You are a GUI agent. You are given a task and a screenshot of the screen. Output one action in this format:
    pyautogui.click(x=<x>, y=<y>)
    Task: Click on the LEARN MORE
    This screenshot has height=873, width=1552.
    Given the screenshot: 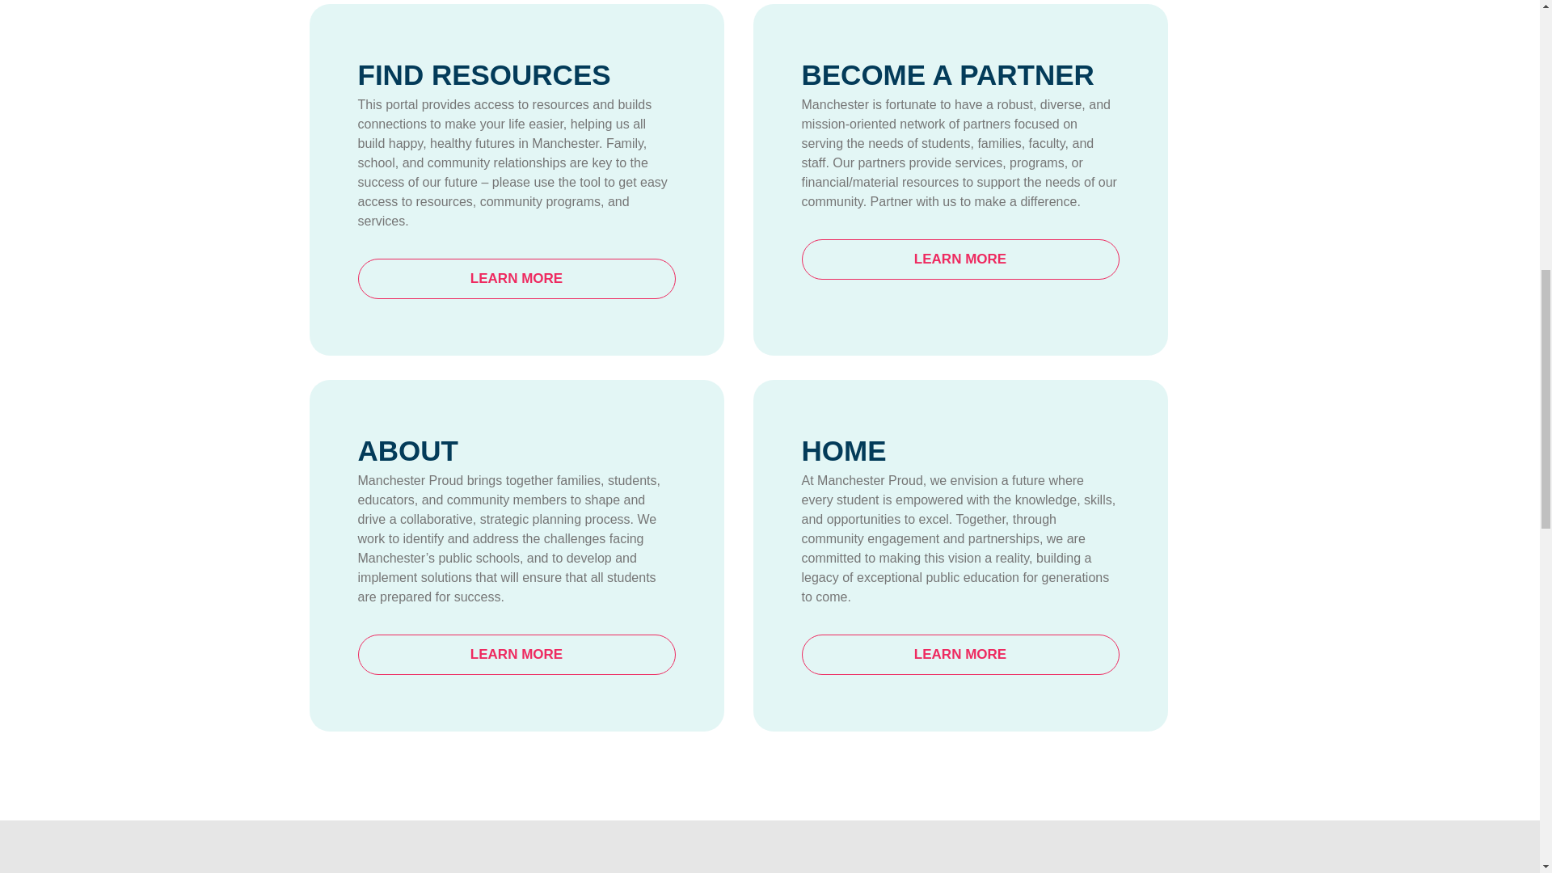 What is the action you would take?
    pyautogui.click(x=516, y=278)
    